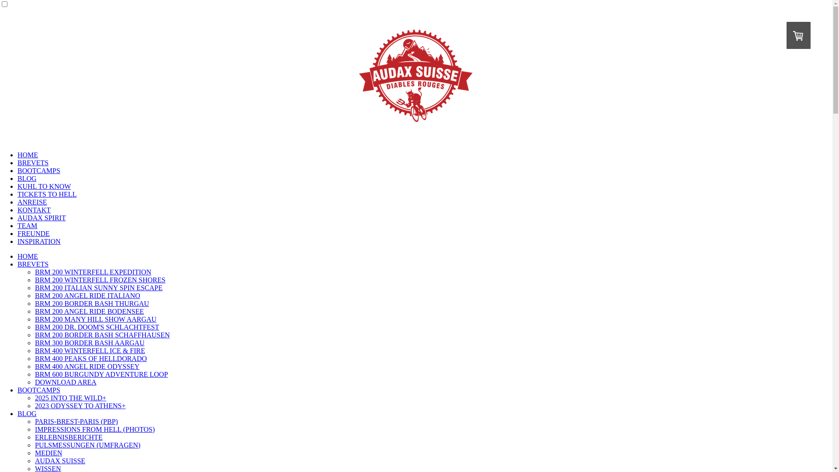  What do you see at coordinates (34, 210) in the screenshot?
I see `KONTAKT` at bounding box center [34, 210].